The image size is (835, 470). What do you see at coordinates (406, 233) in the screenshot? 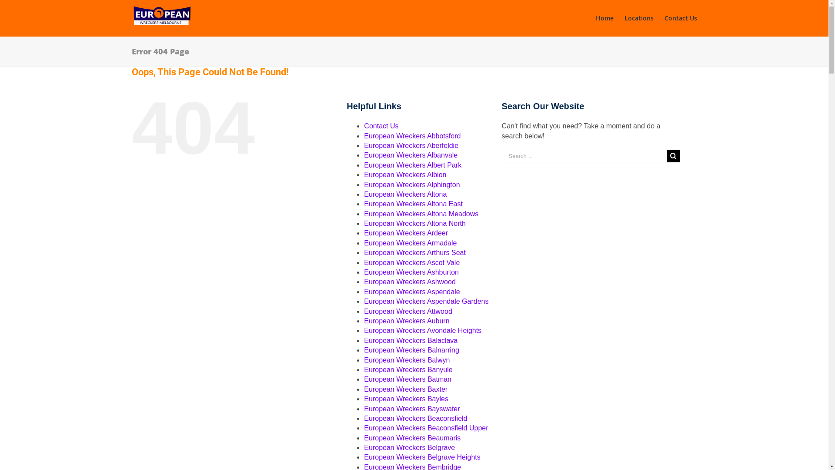
I see `European Wreckers Ardeer` at bounding box center [406, 233].